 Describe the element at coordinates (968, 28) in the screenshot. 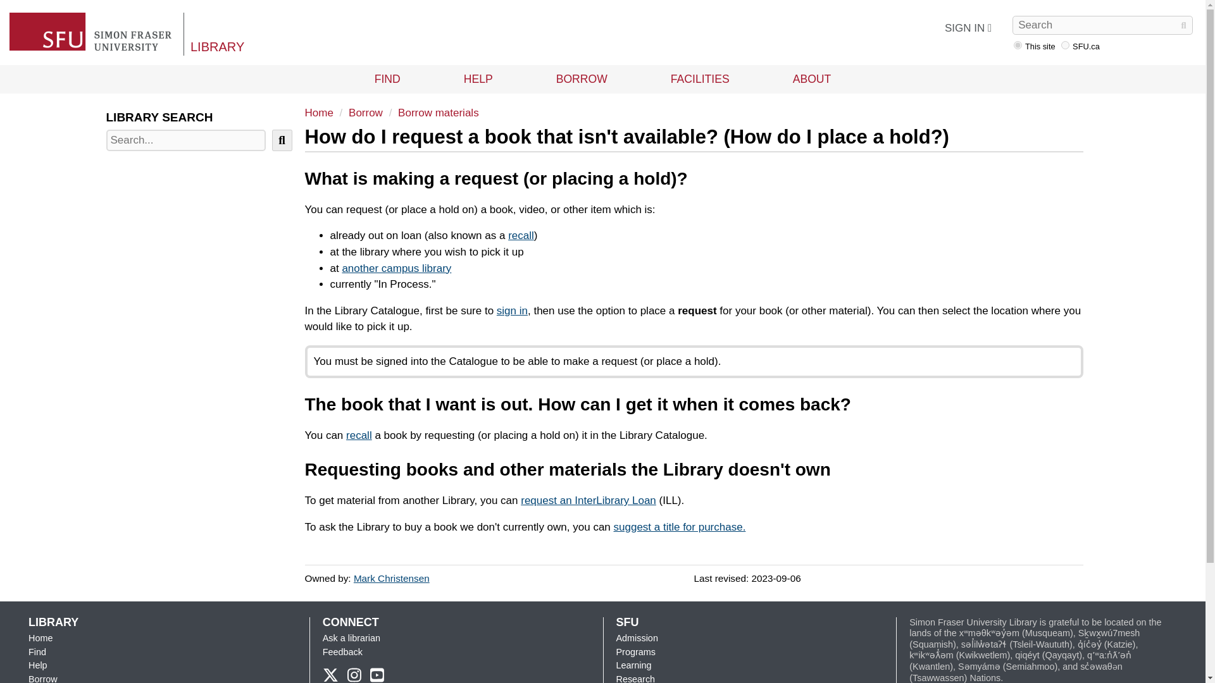

I see `SIGN IN` at that location.